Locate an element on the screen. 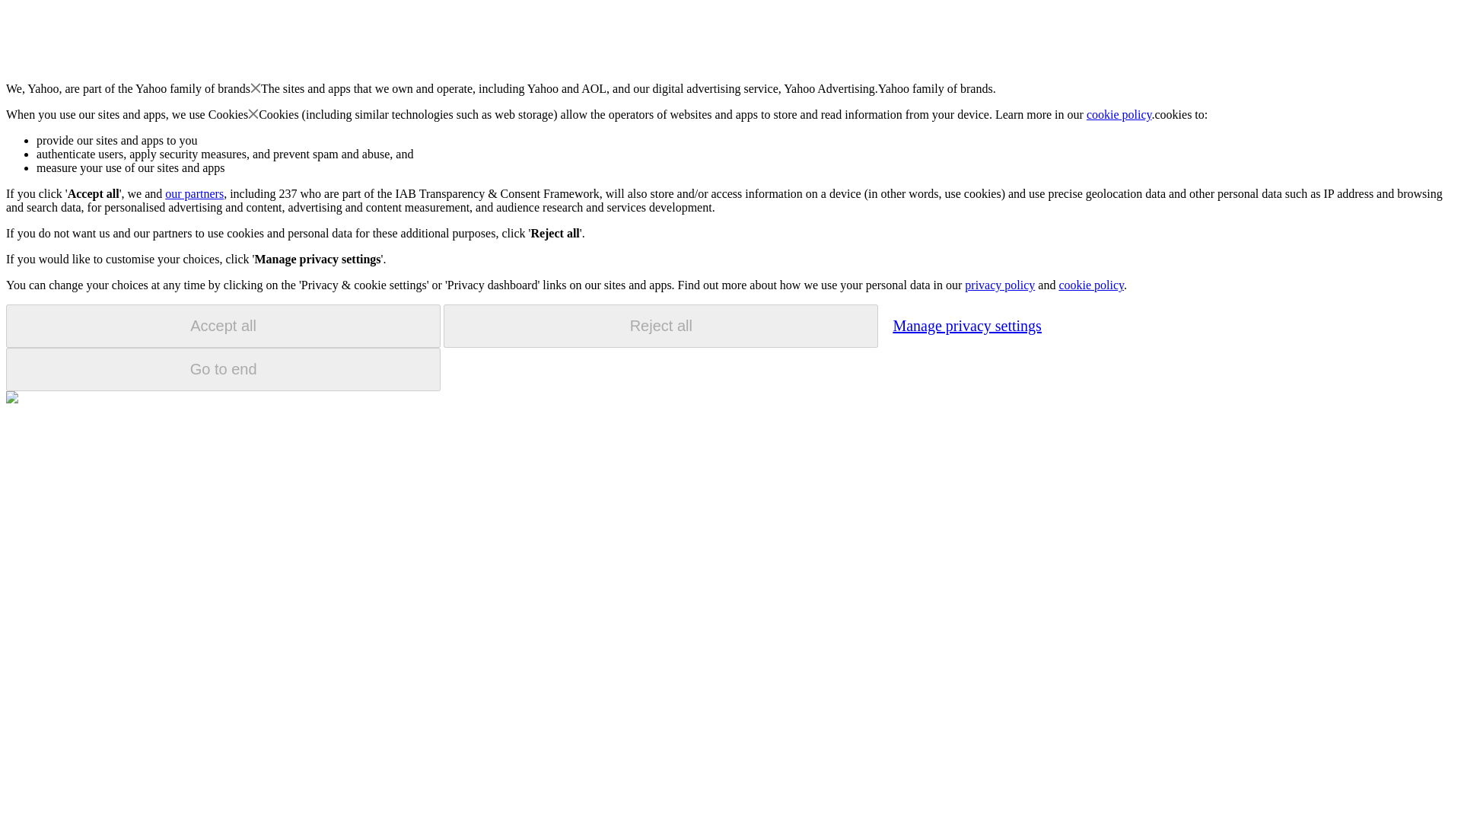  cookie policy is located at coordinates (1119, 114).